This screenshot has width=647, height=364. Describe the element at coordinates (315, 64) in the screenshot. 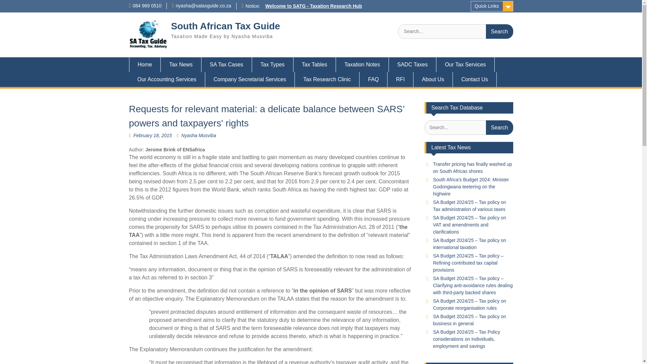

I see `Tax Tables` at that location.